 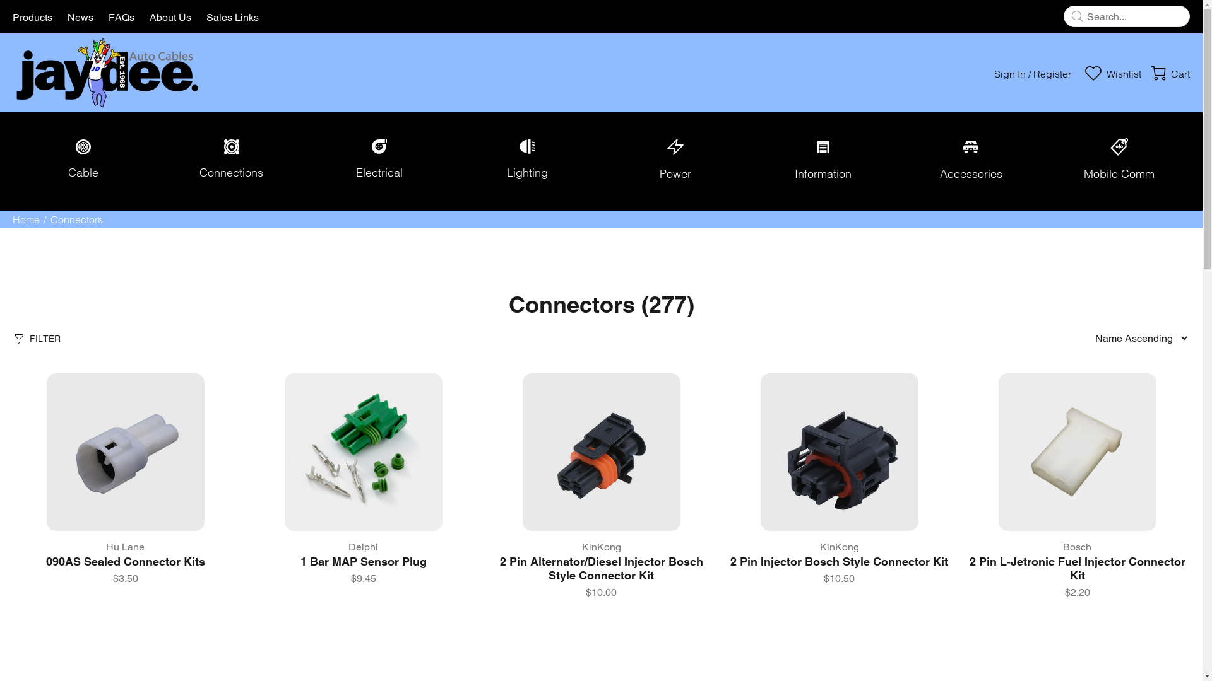 What do you see at coordinates (601, 547) in the screenshot?
I see `KinKong` at bounding box center [601, 547].